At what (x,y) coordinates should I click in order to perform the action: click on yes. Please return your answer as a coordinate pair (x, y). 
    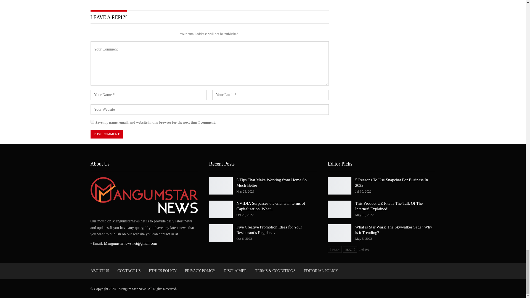
    Looking at the image, I should click on (92, 122).